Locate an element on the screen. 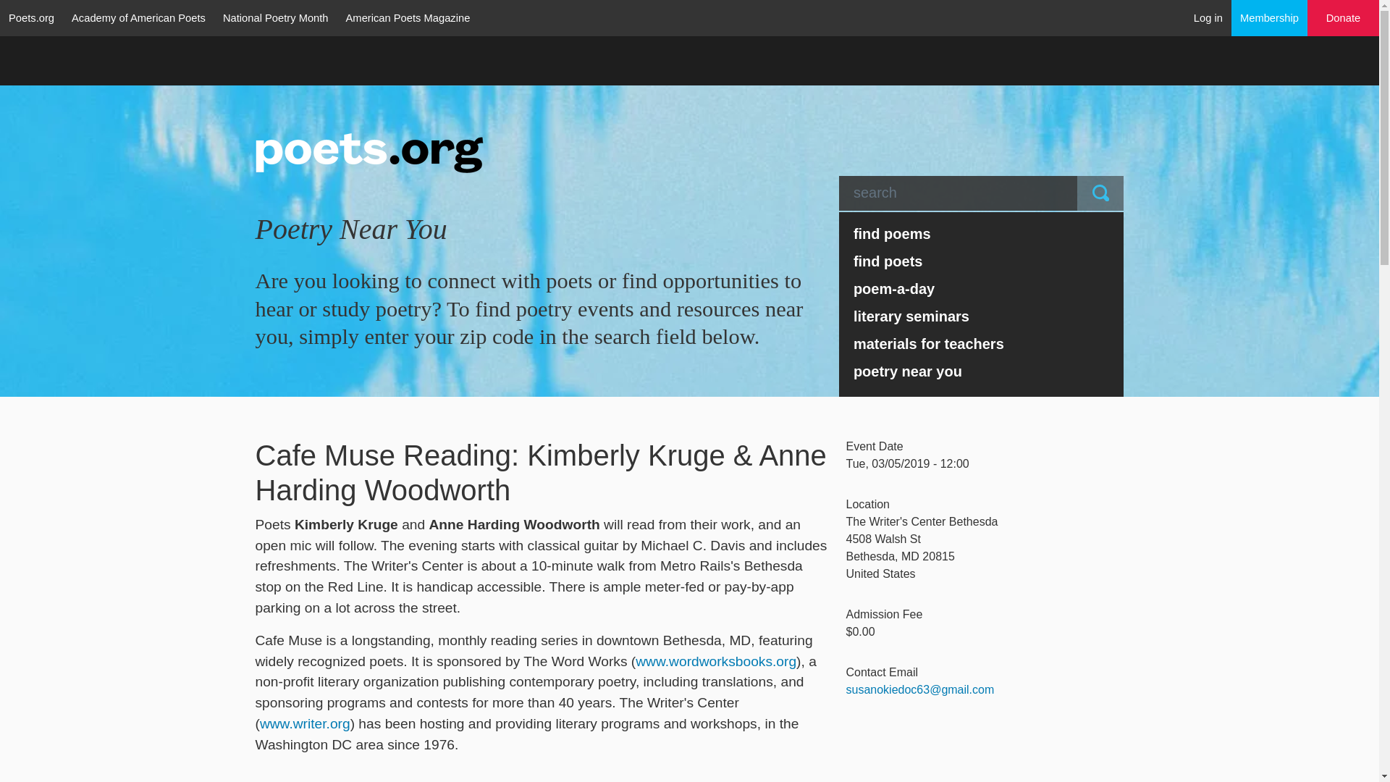 Image resolution: width=1390 pixels, height=782 pixels. literary seminars is located at coordinates (982, 316).